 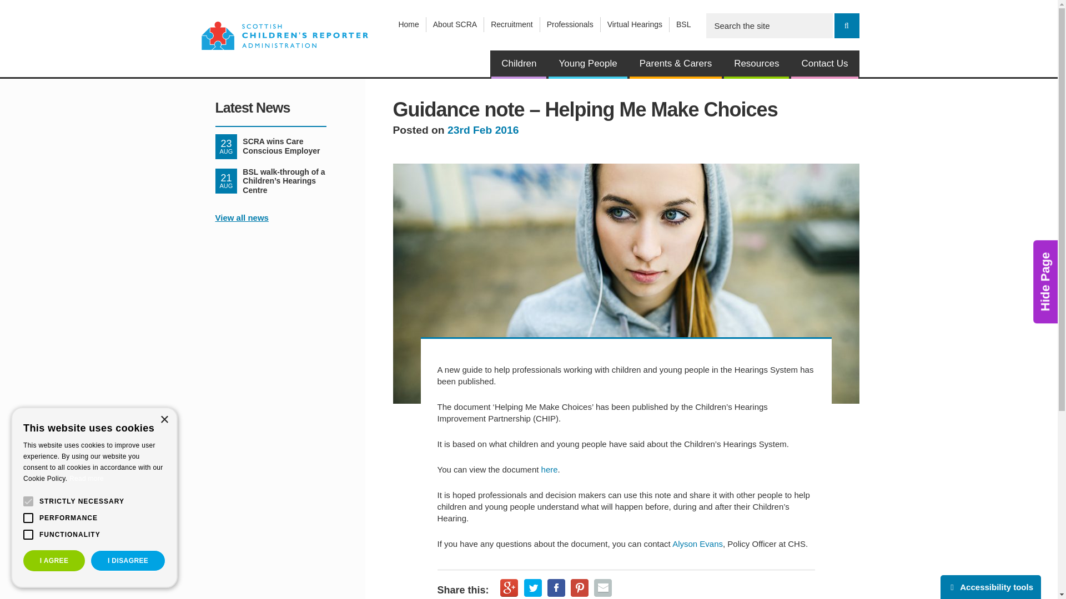 What do you see at coordinates (550, 469) in the screenshot?
I see `here` at bounding box center [550, 469].